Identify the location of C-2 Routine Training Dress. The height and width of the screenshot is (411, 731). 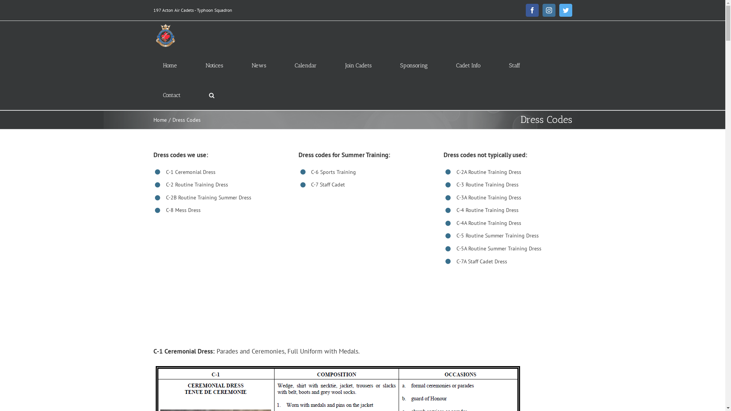
(197, 185).